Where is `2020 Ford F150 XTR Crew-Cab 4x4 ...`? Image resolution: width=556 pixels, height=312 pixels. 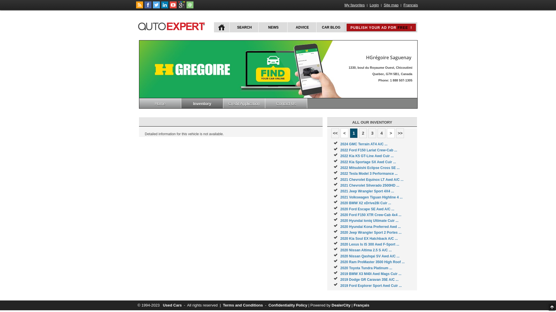 2020 Ford F150 XTR Crew-Cab 4x4 ... is located at coordinates (371, 215).